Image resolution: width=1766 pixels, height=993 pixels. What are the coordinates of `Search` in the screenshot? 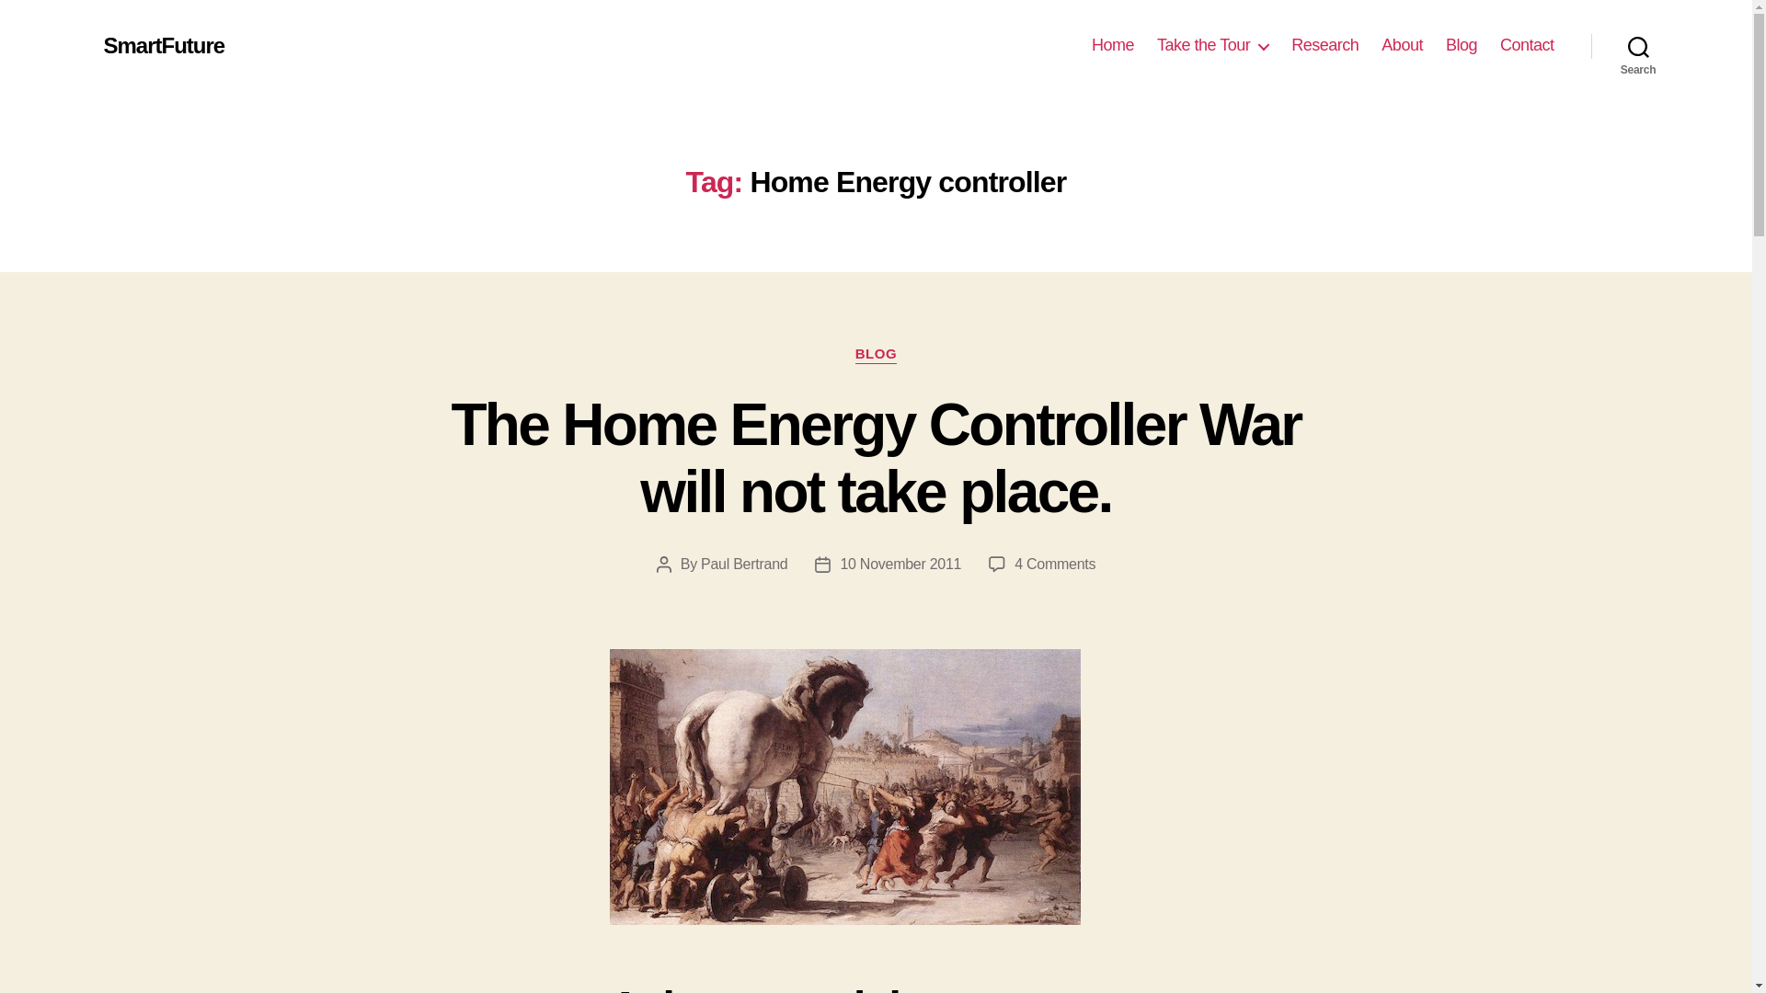 It's located at (1638, 46).